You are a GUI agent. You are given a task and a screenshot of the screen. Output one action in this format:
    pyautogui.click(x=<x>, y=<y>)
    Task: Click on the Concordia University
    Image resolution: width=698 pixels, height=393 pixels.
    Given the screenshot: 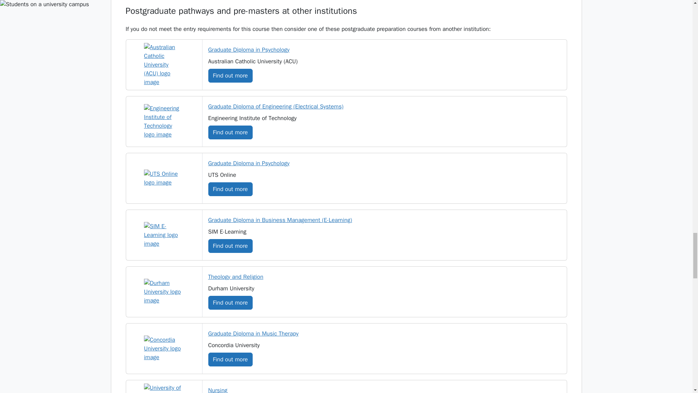 What is the action you would take?
    pyautogui.click(x=164, y=349)
    